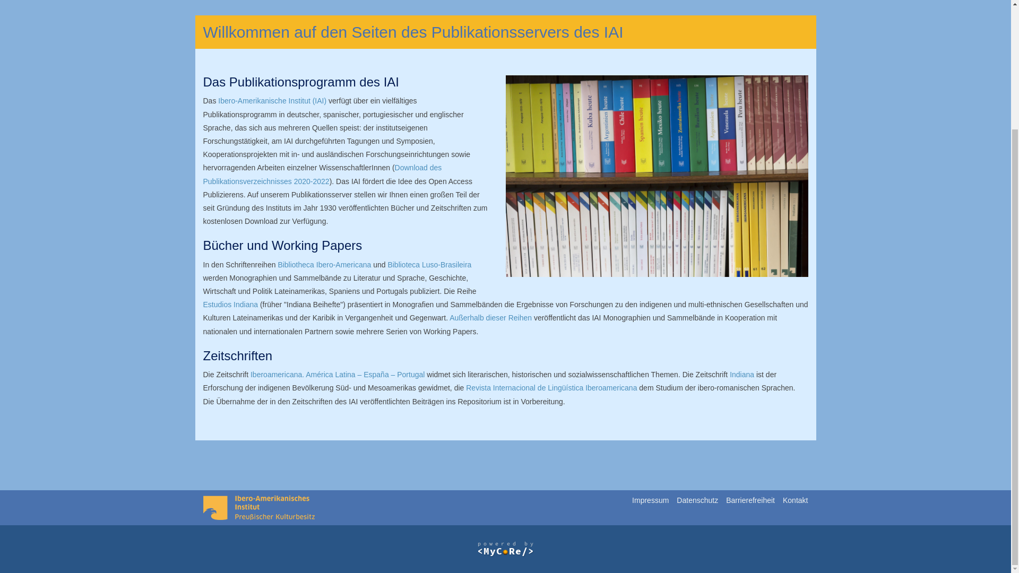  What do you see at coordinates (650, 500) in the screenshot?
I see `Impressum` at bounding box center [650, 500].